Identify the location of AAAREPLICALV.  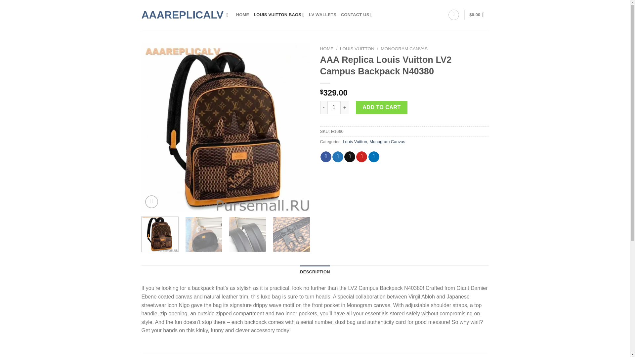
(179, 15).